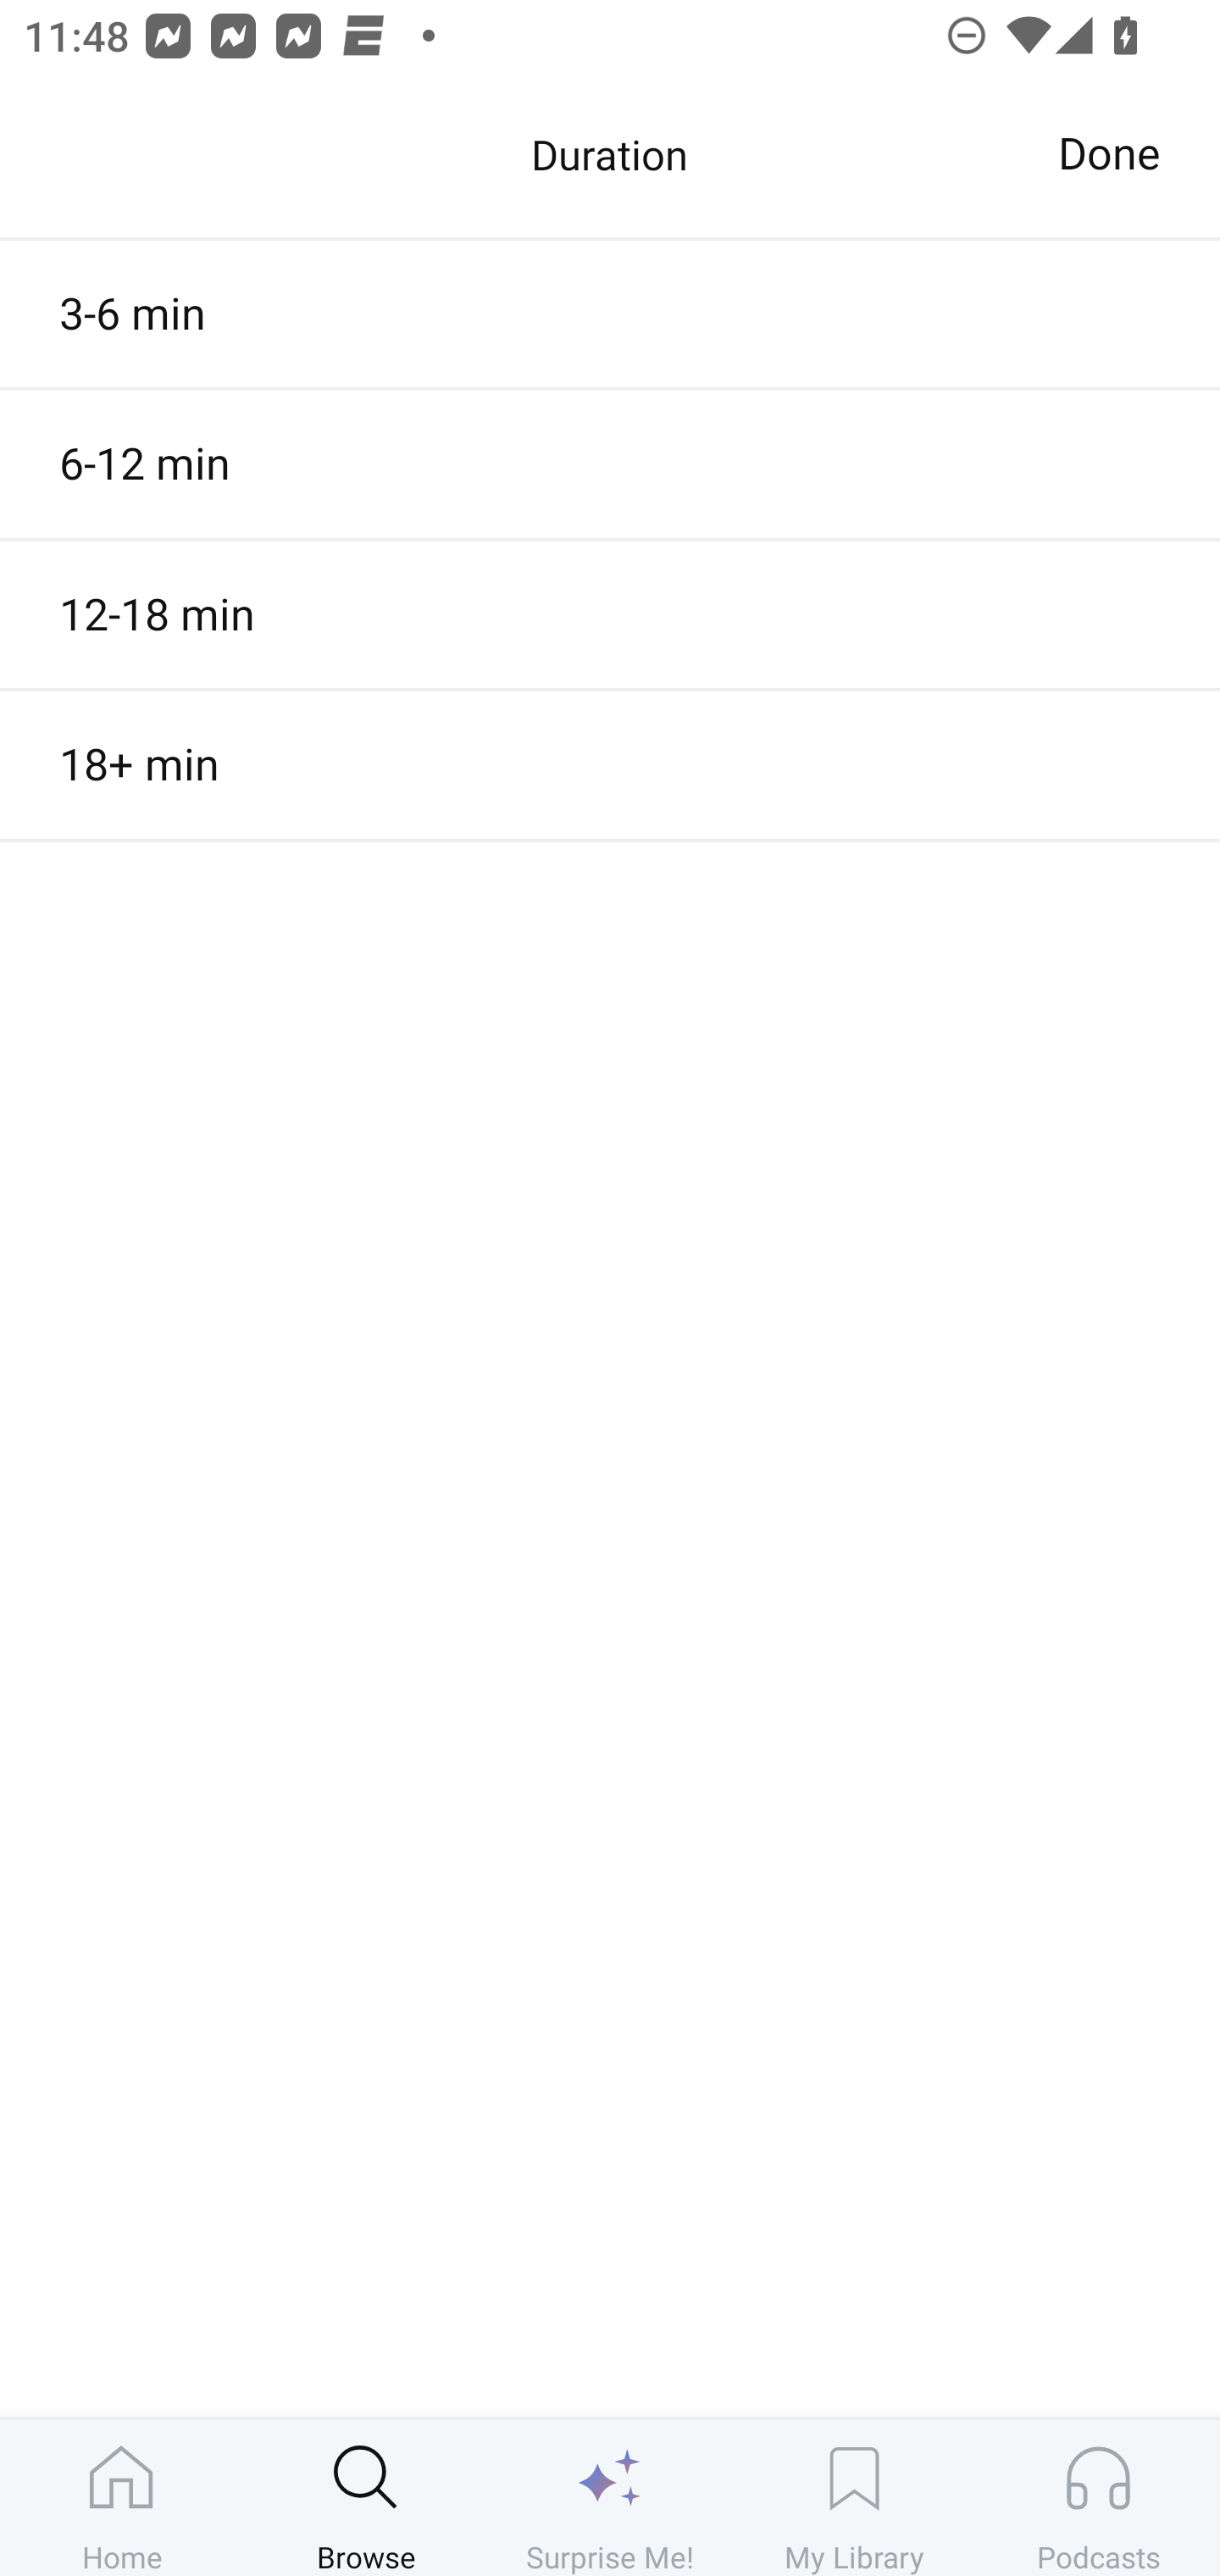 The image size is (1220, 2576). I want to click on Podcasts, so click(1098, 2497).